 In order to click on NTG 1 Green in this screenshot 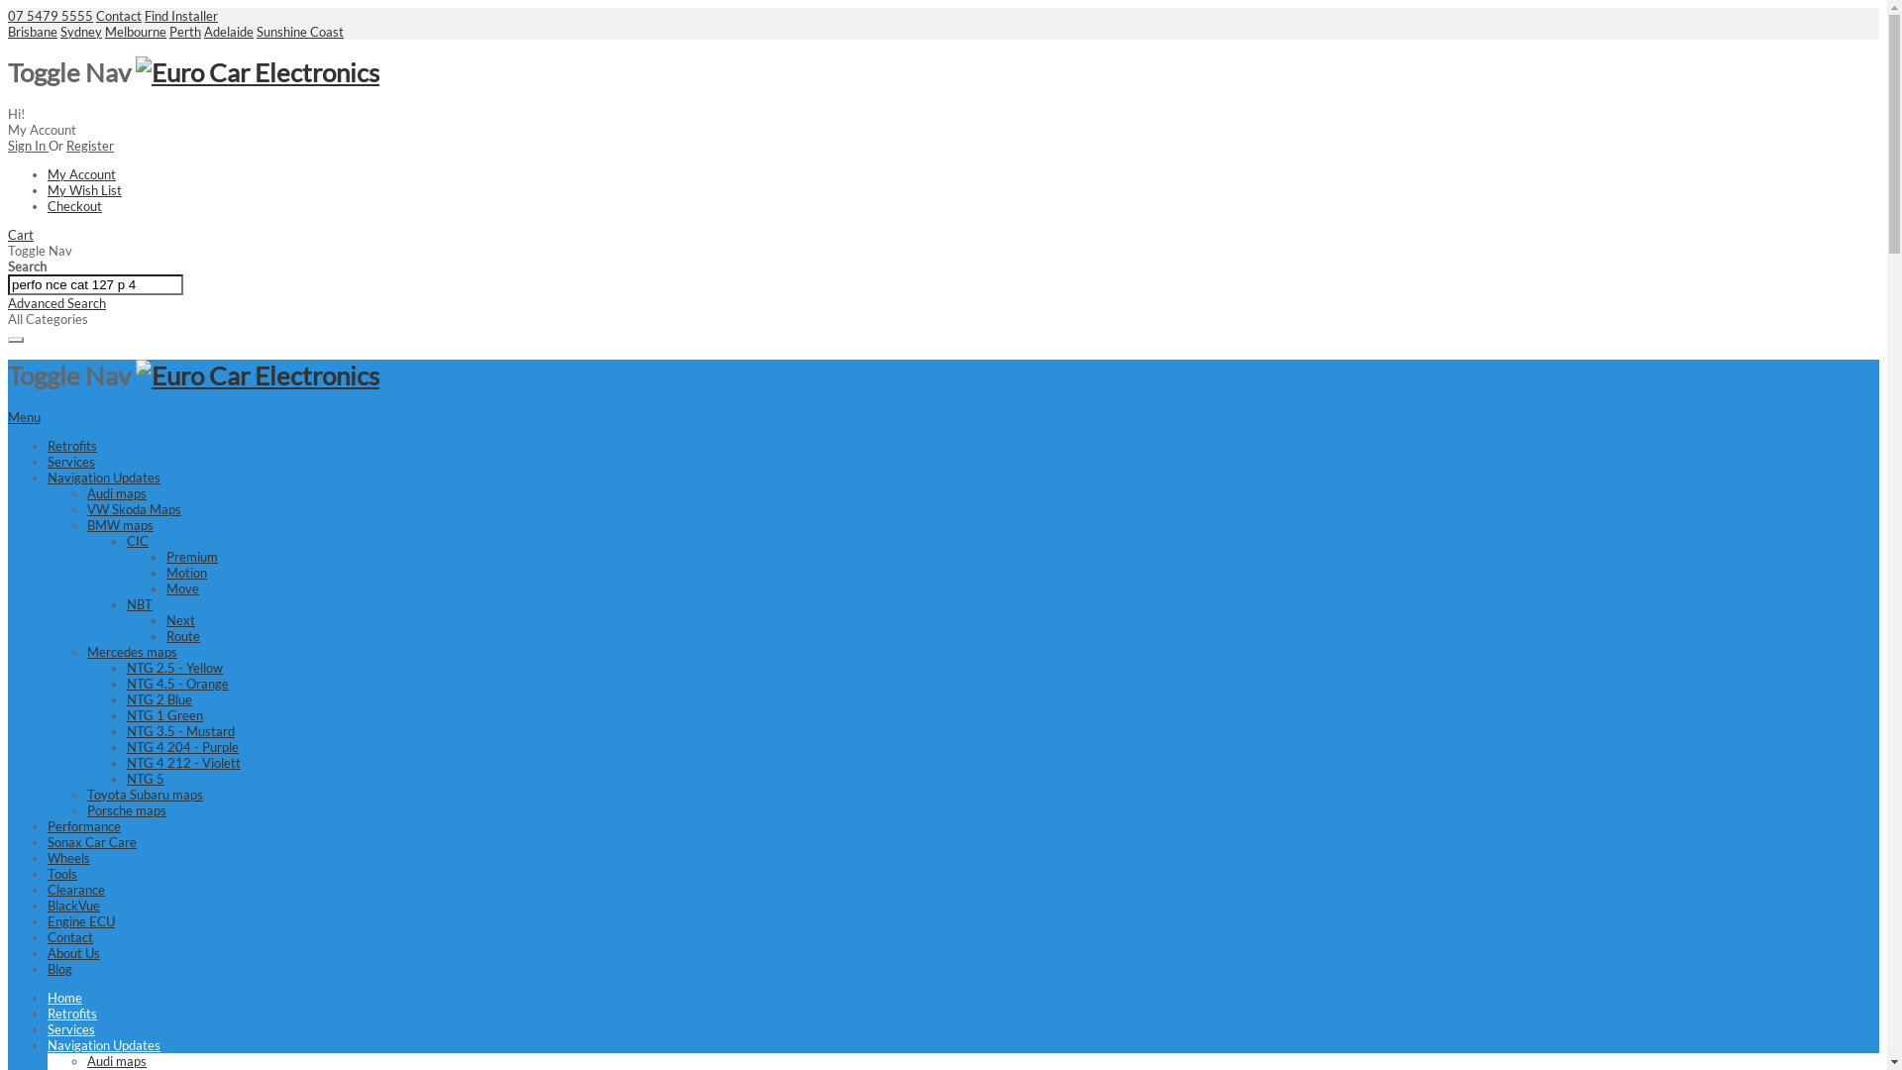, I will do `click(164, 715)`.